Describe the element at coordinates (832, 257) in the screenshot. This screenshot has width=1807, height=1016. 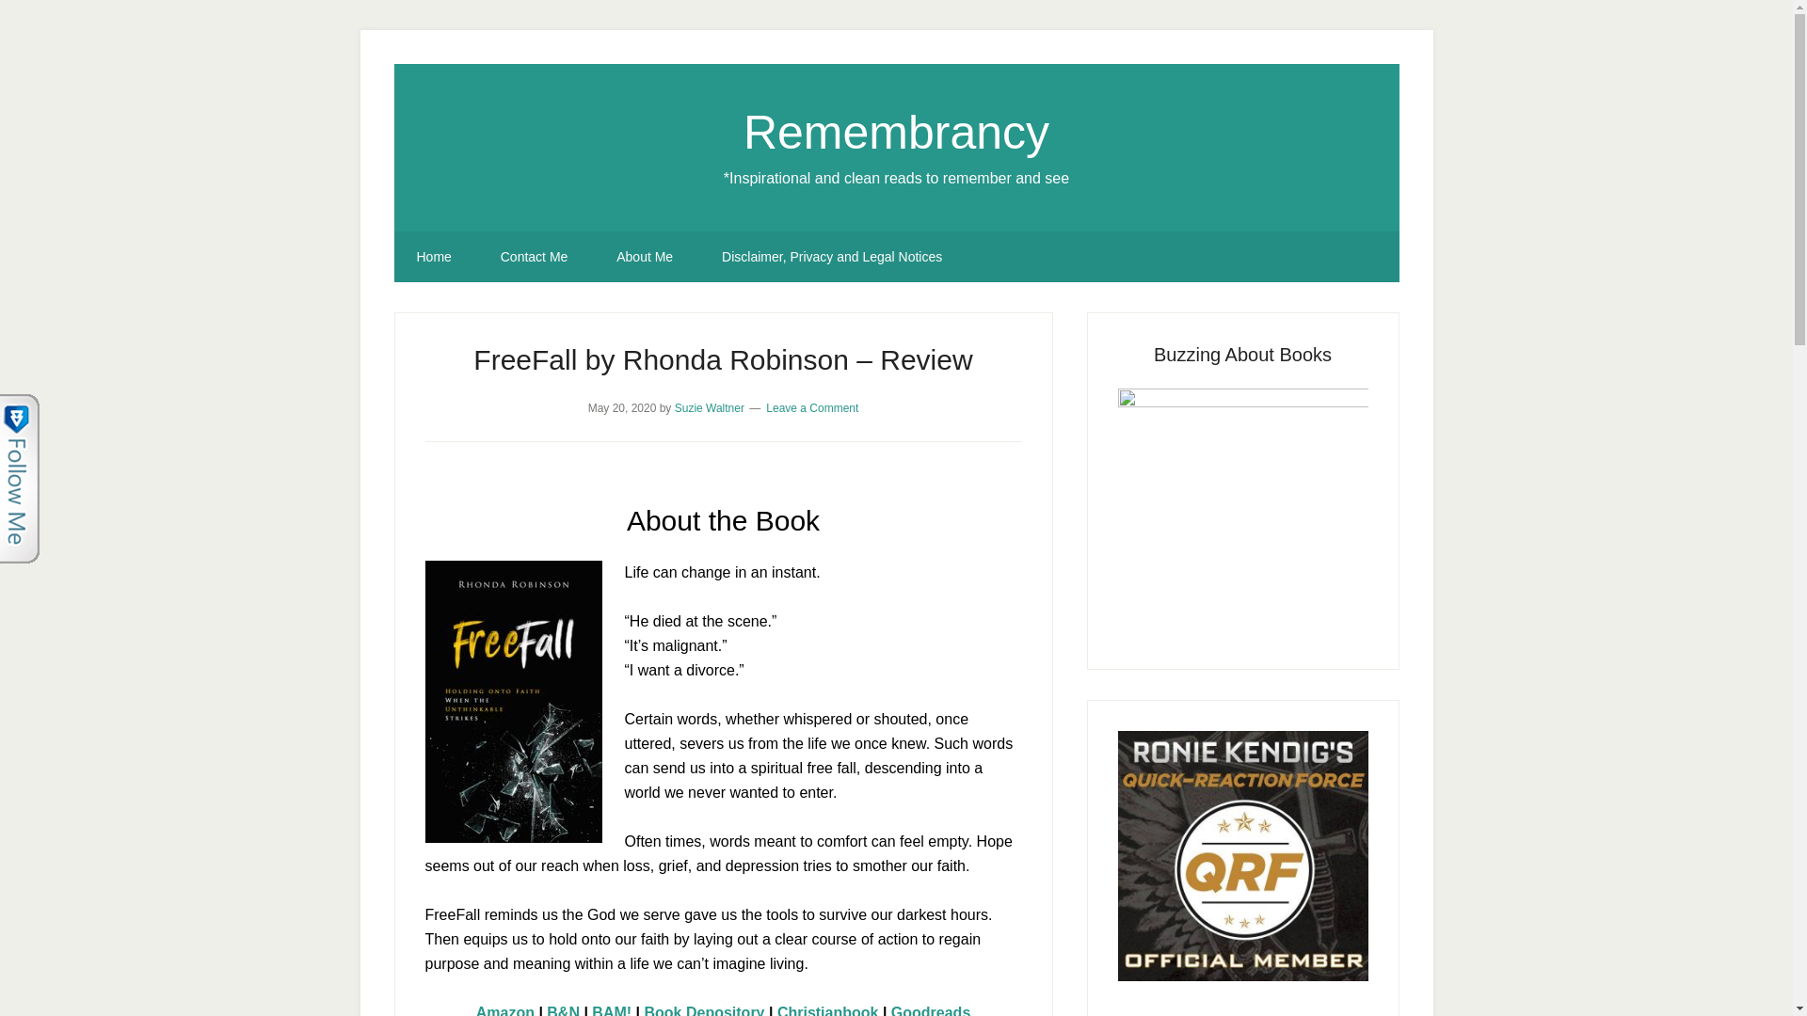
I see `Disclaimer, Privacy and Legal Notices` at that location.